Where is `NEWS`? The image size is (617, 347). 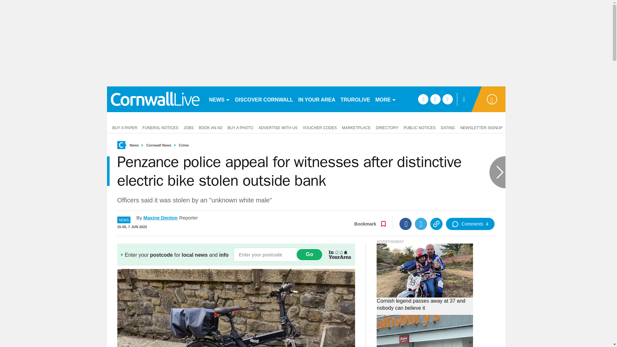
NEWS is located at coordinates (219, 99).